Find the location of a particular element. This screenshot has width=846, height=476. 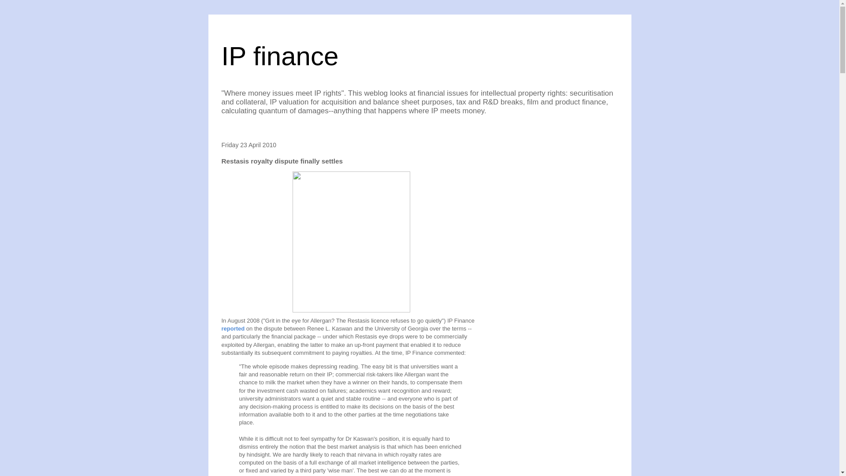

reported is located at coordinates (233, 328).